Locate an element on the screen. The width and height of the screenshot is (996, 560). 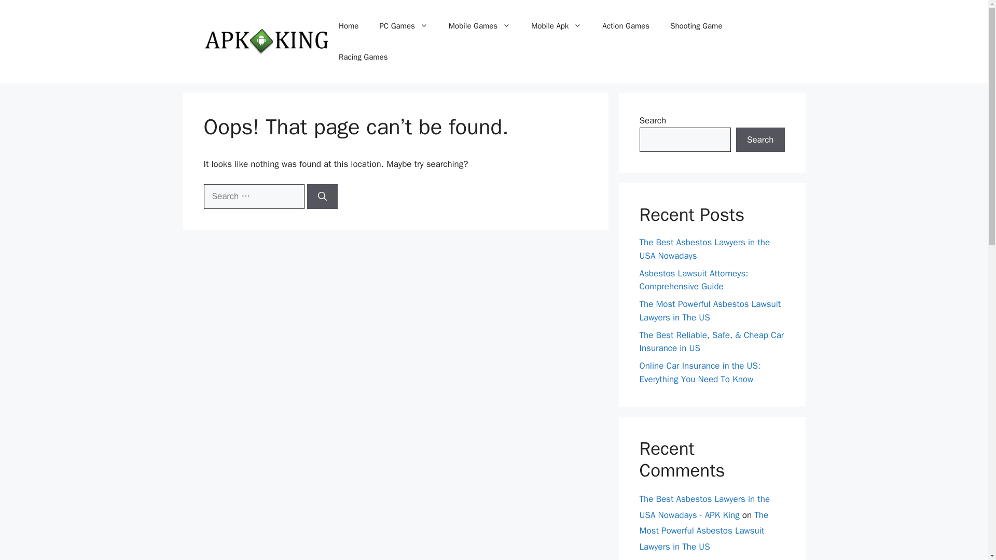
Mobile Games is located at coordinates (479, 26).